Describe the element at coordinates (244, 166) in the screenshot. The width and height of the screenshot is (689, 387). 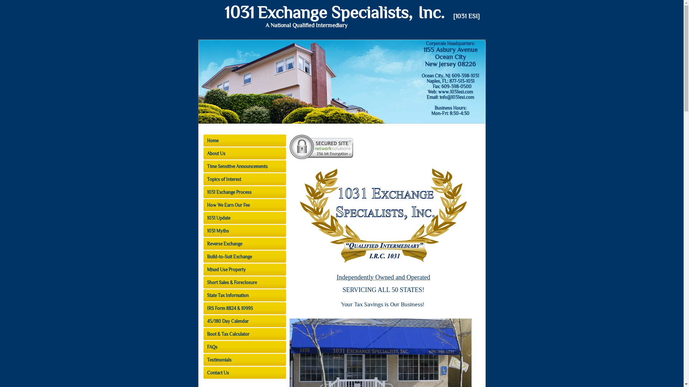
I see `Time Sensitive Announcements` at that location.